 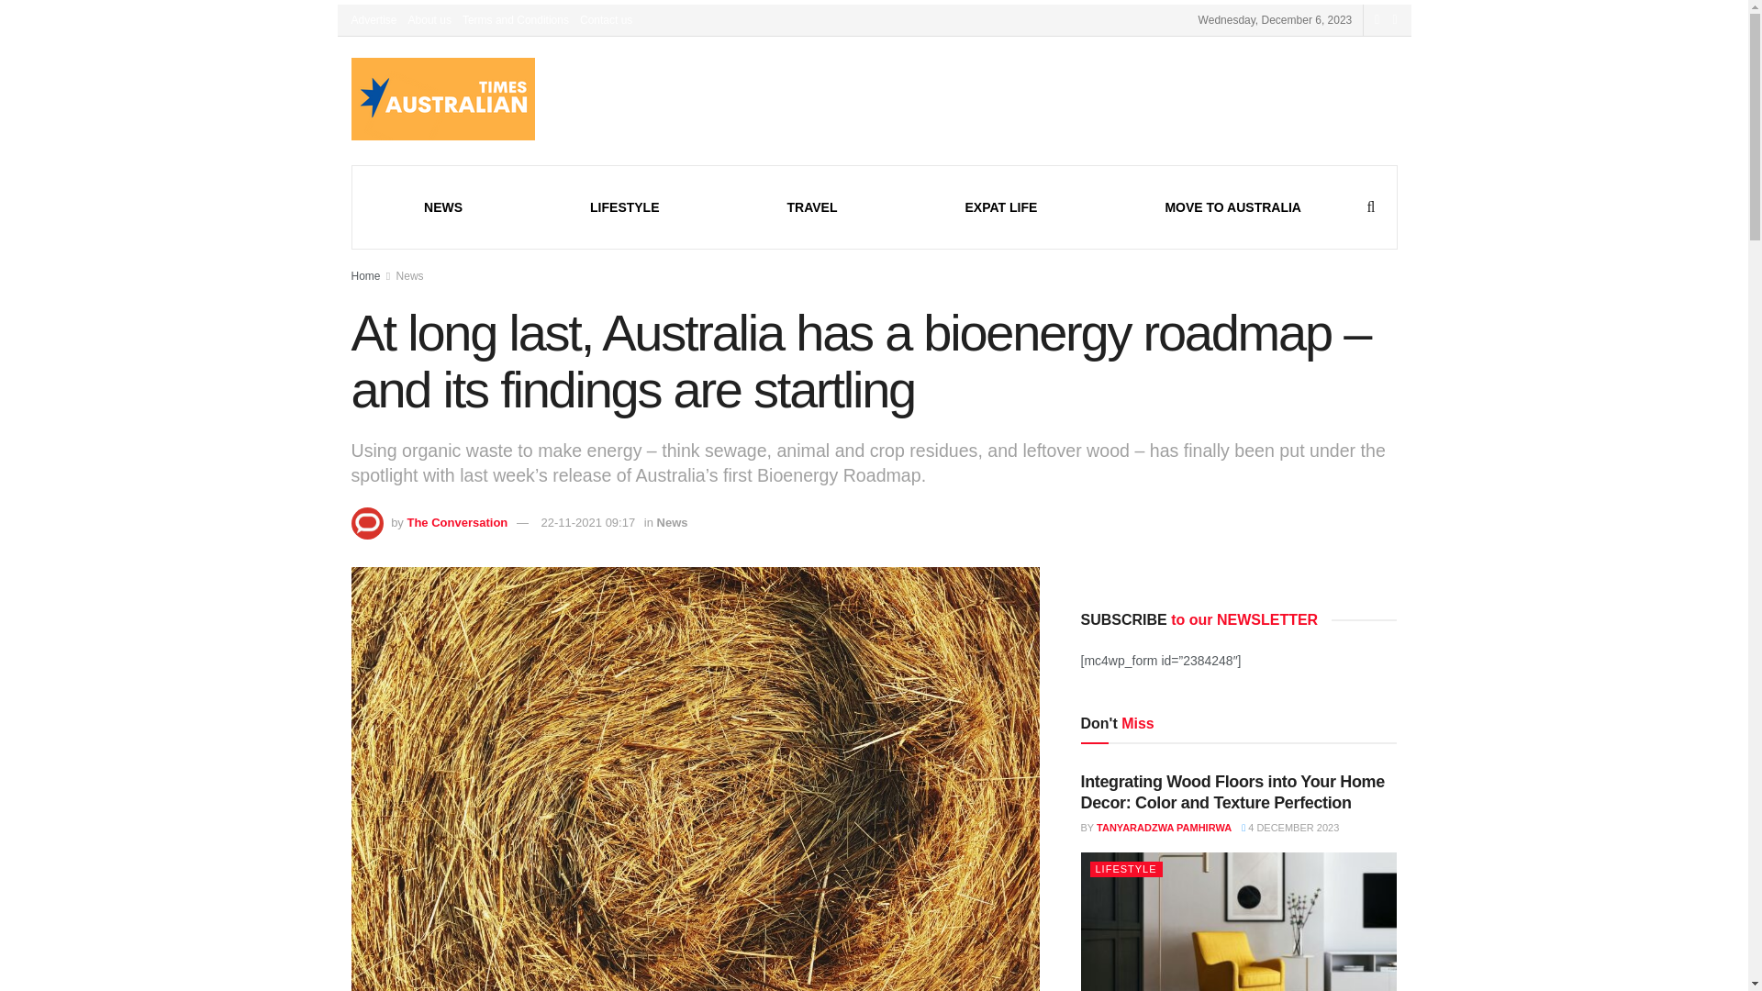 What do you see at coordinates (516, 20) in the screenshot?
I see `Terms and Conditions` at bounding box center [516, 20].